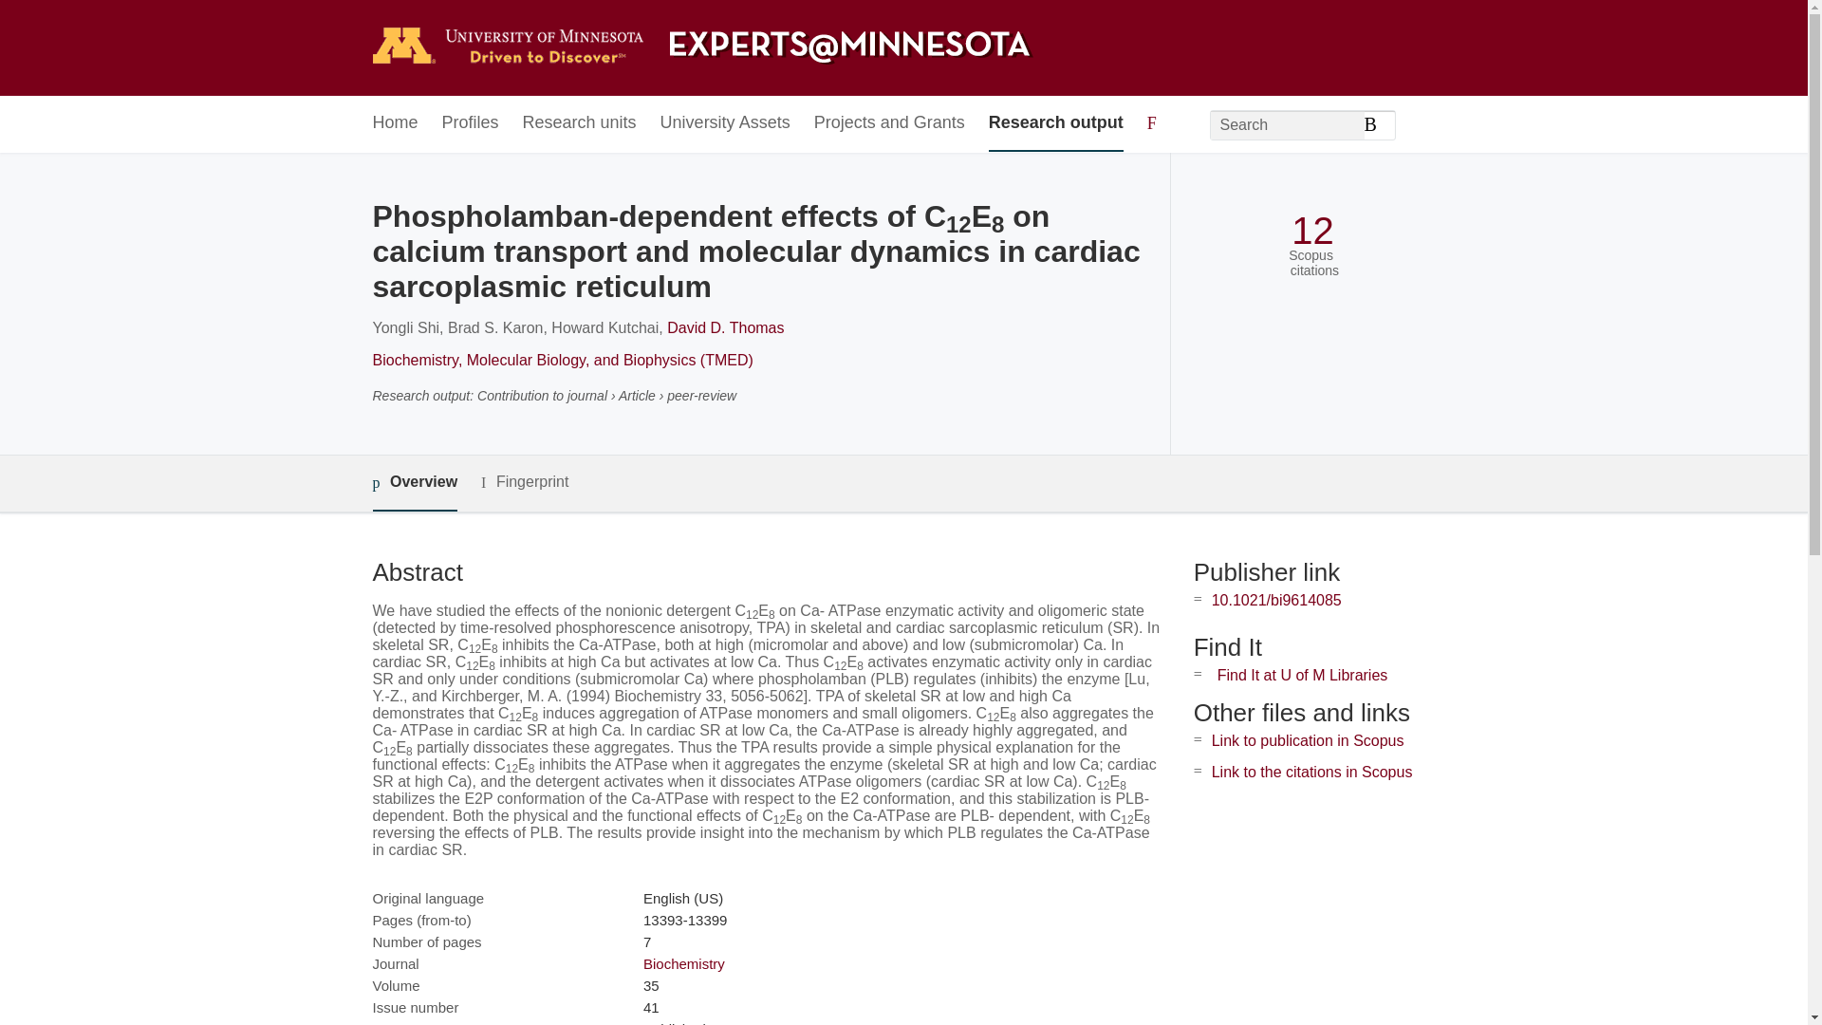 Image resolution: width=1822 pixels, height=1025 pixels. I want to click on Research output, so click(1056, 123).